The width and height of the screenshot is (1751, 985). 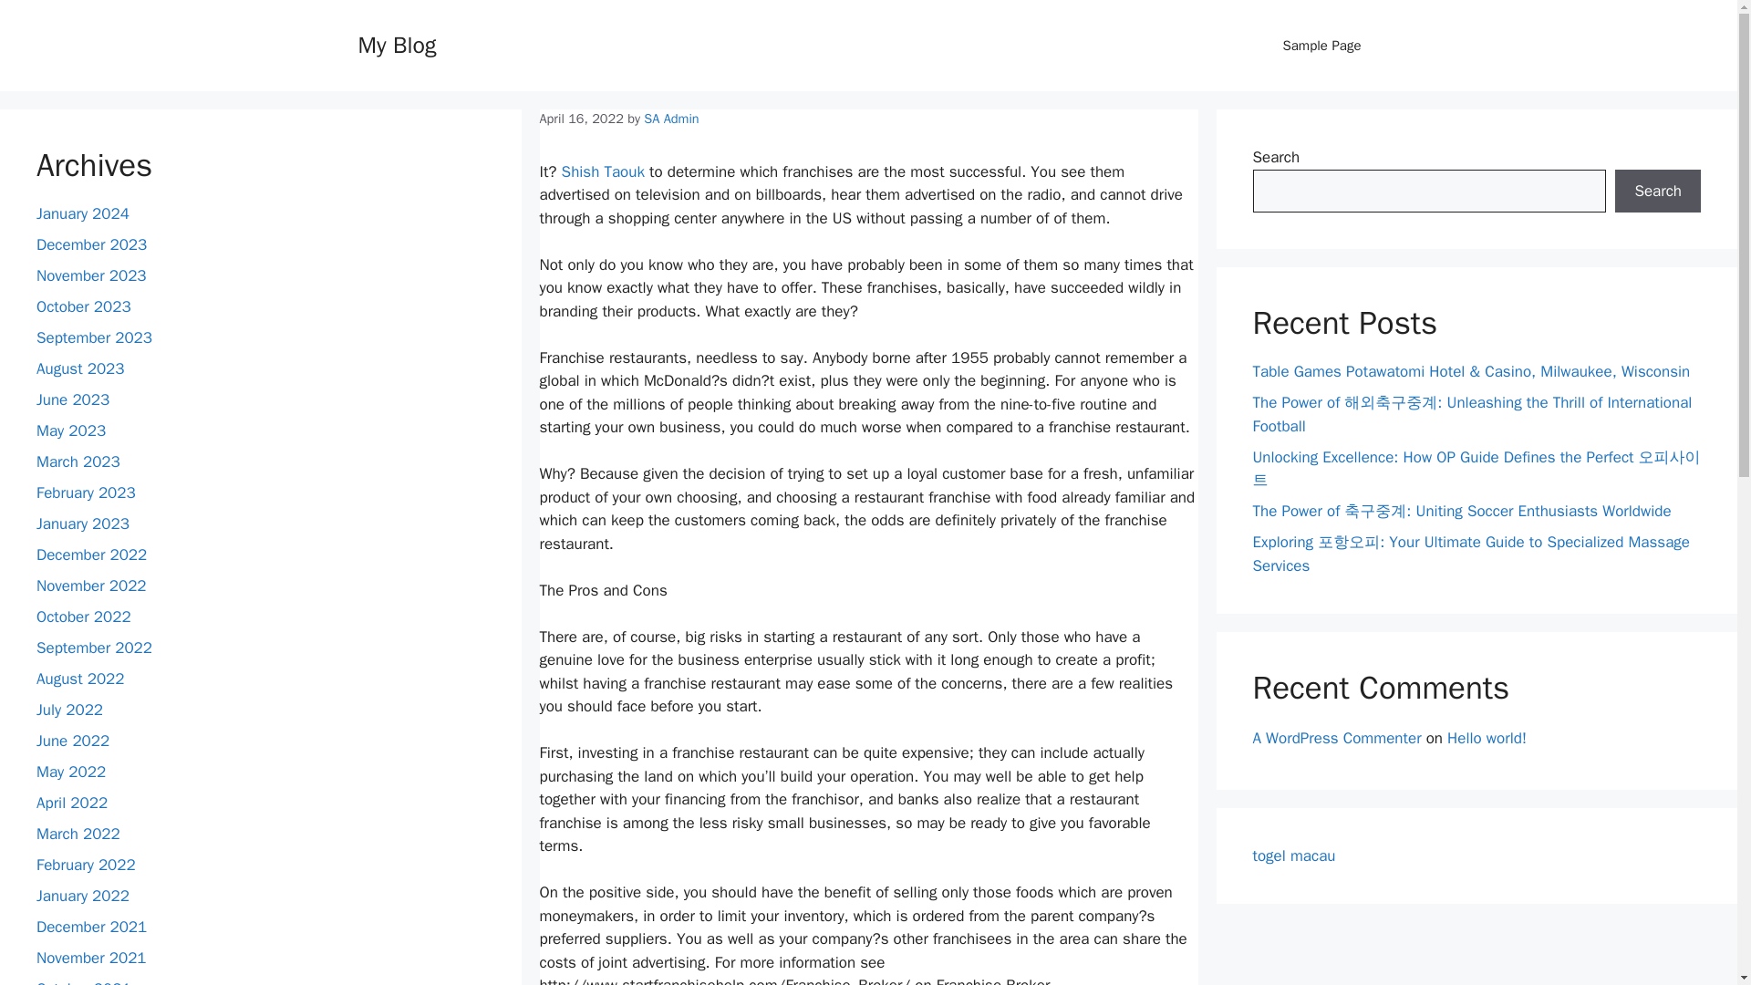 What do you see at coordinates (73, 741) in the screenshot?
I see `June 2022` at bounding box center [73, 741].